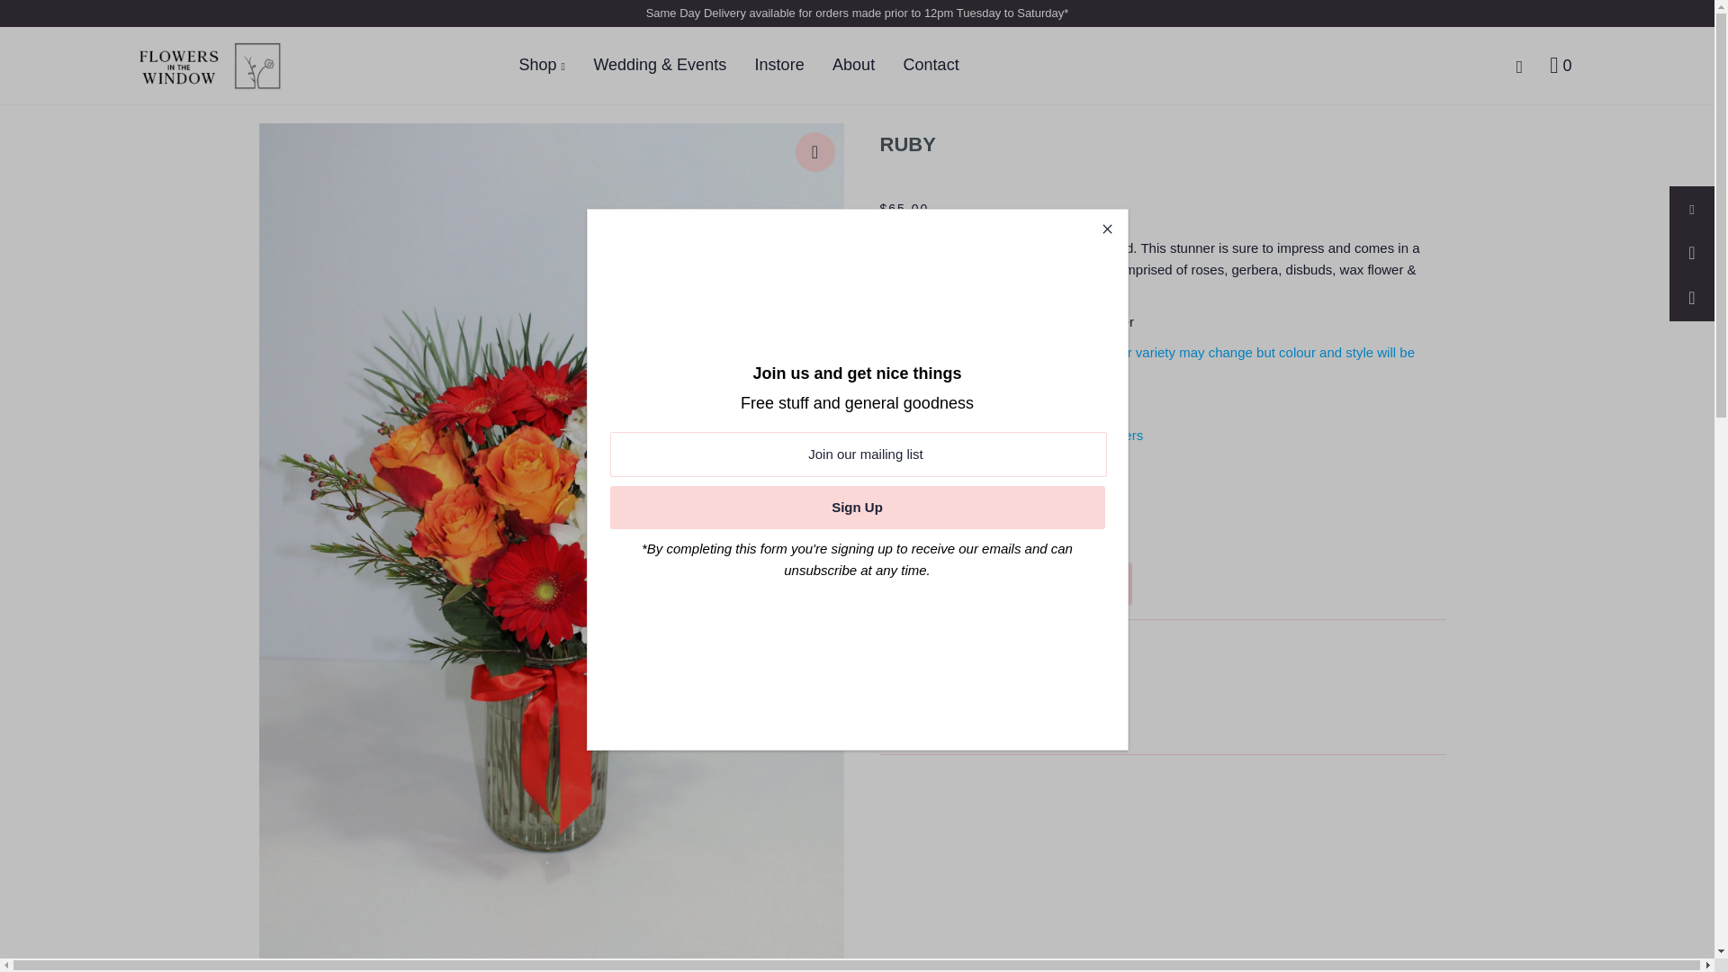 This screenshot has height=972, width=1728. What do you see at coordinates (792, 65) in the screenshot?
I see `Instore` at bounding box center [792, 65].